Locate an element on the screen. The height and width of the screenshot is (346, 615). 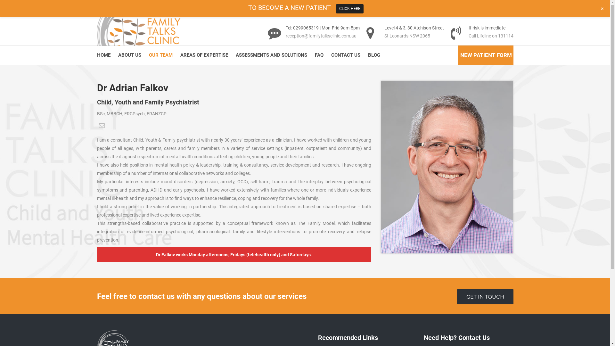
Level 4 & 3, 30 Atchison Street
St Leonards NSW 2065 is located at coordinates (408, 36).